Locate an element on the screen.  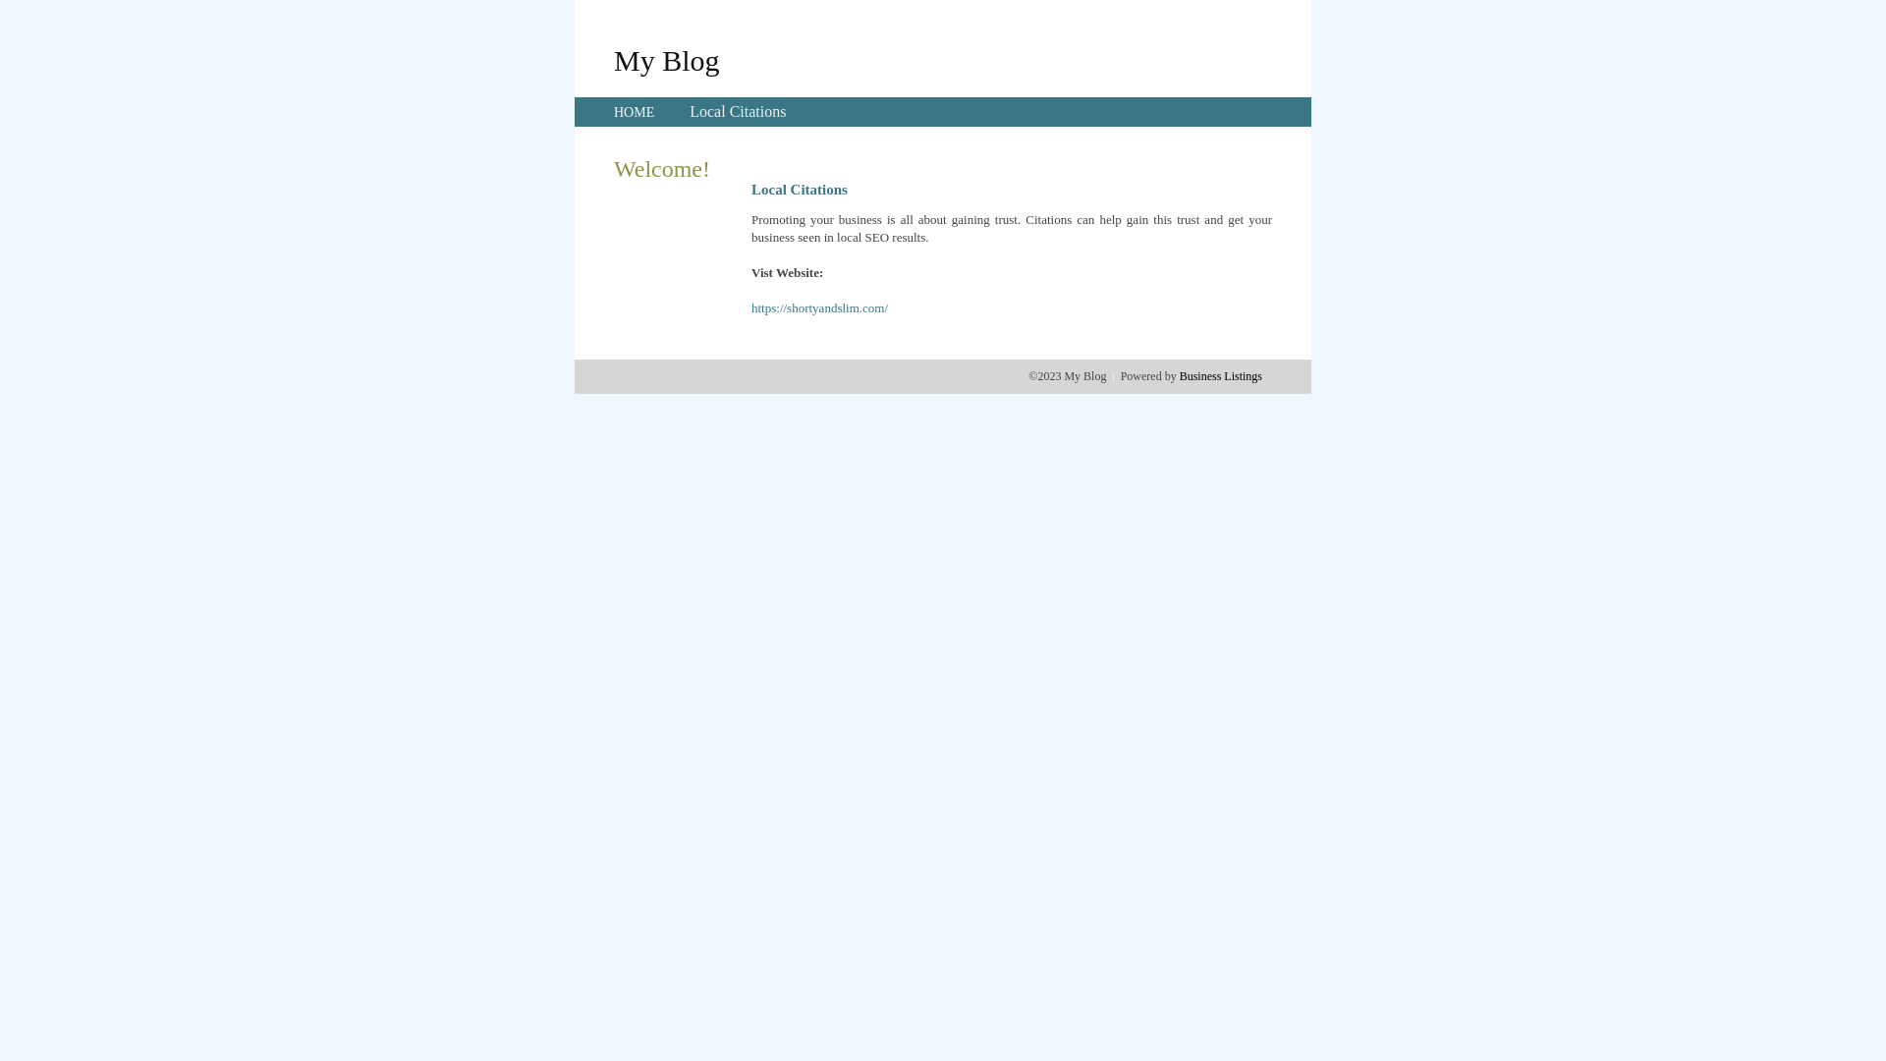
My Blog is located at coordinates (667, 60).